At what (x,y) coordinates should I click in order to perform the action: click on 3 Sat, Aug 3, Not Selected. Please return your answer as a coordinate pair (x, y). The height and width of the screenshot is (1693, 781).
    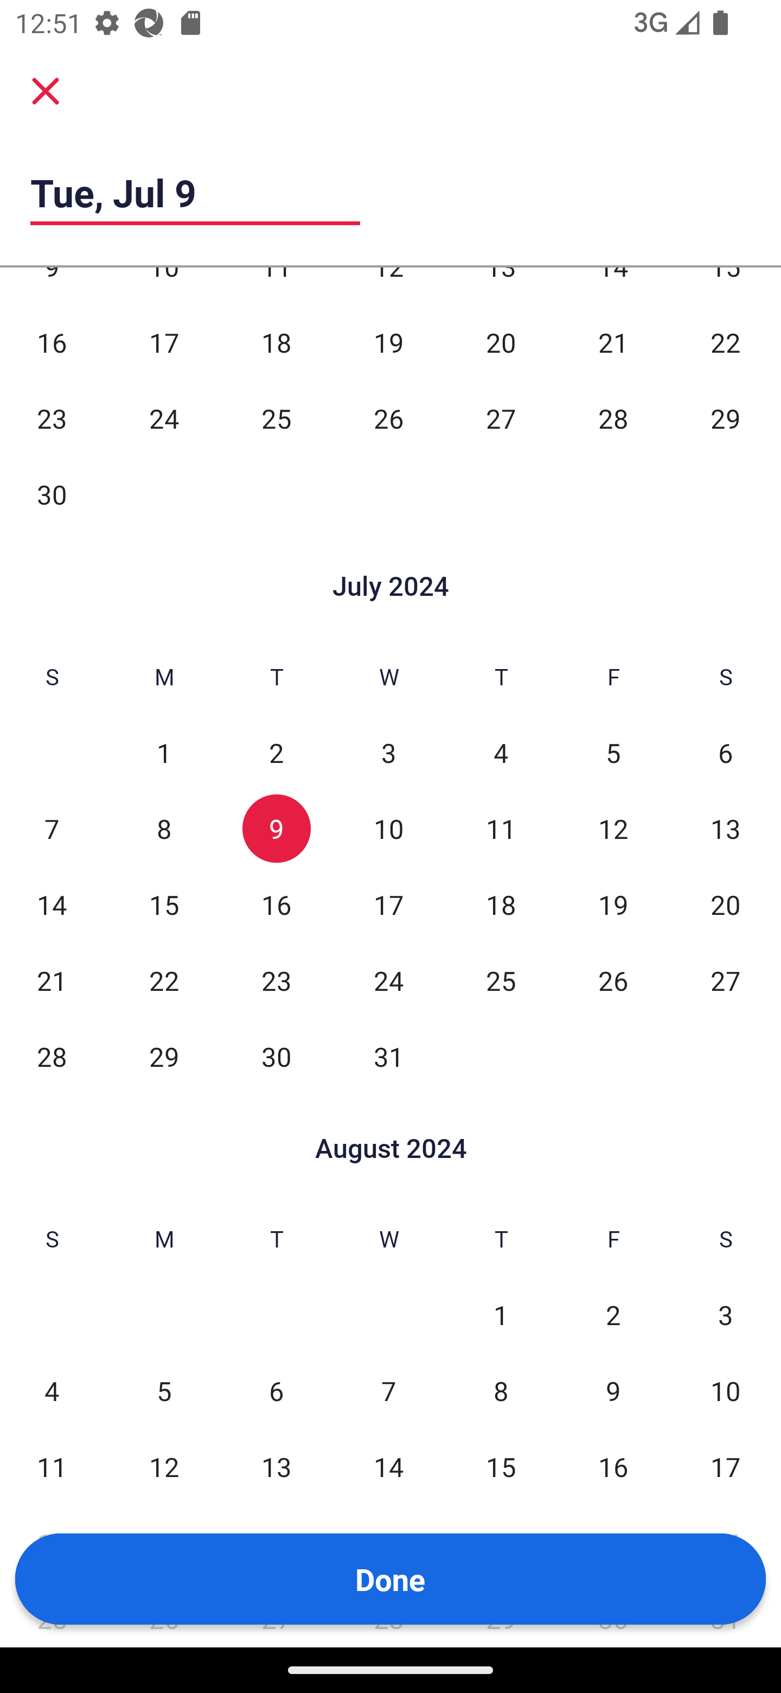
    Looking at the image, I should click on (726, 1314).